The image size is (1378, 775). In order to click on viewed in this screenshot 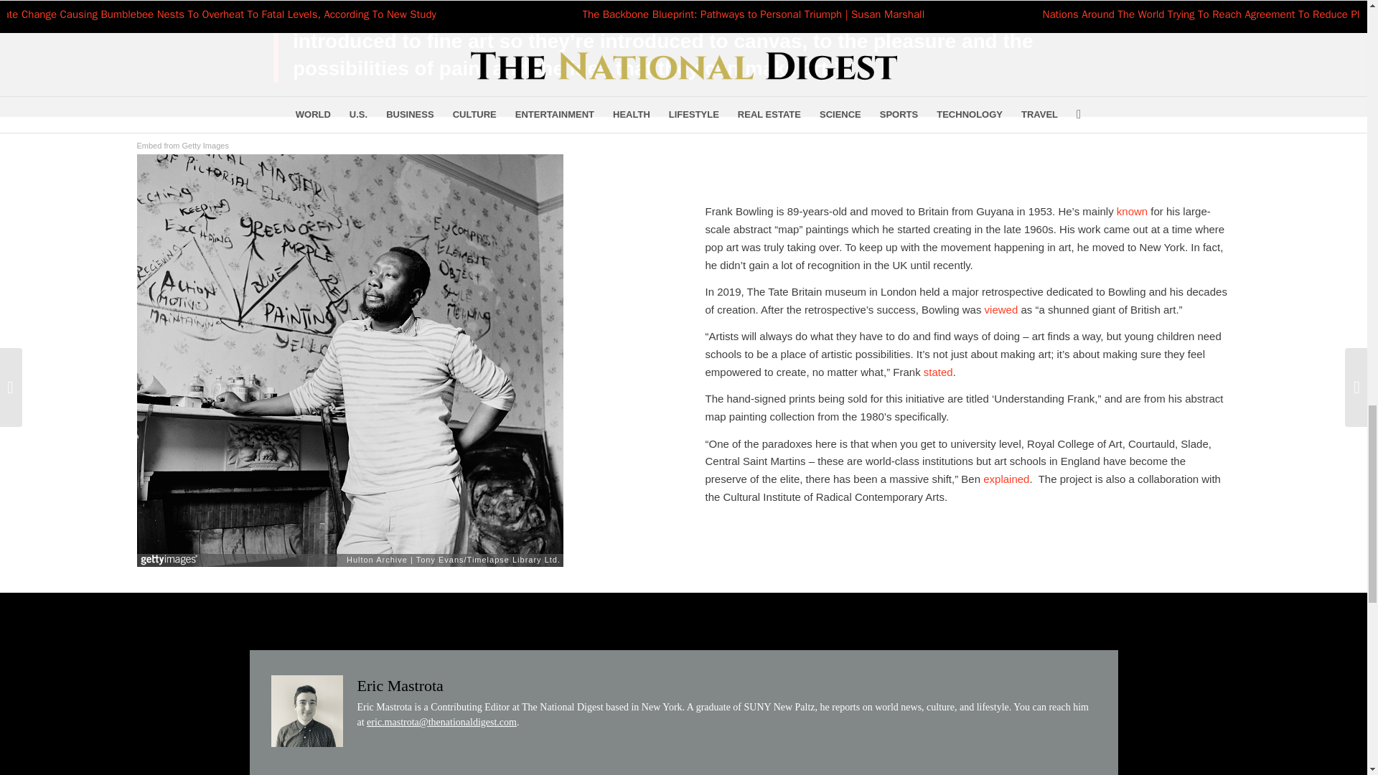, I will do `click(1001, 309)`.